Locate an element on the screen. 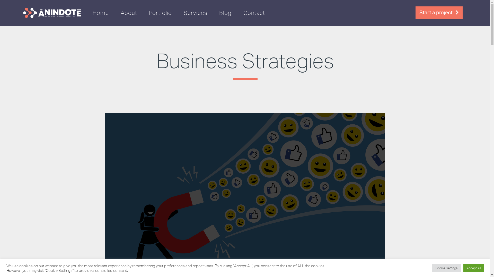 The width and height of the screenshot is (494, 277). Portfolio is located at coordinates (161, 13).